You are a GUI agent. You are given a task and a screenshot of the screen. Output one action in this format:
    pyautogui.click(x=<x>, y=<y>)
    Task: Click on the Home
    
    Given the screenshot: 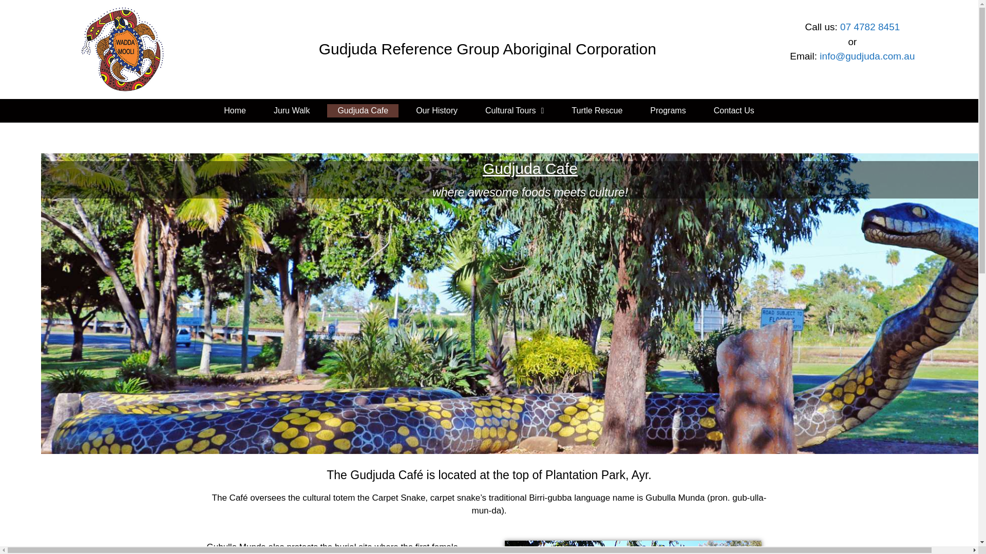 What is the action you would take?
    pyautogui.click(x=235, y=111)
    